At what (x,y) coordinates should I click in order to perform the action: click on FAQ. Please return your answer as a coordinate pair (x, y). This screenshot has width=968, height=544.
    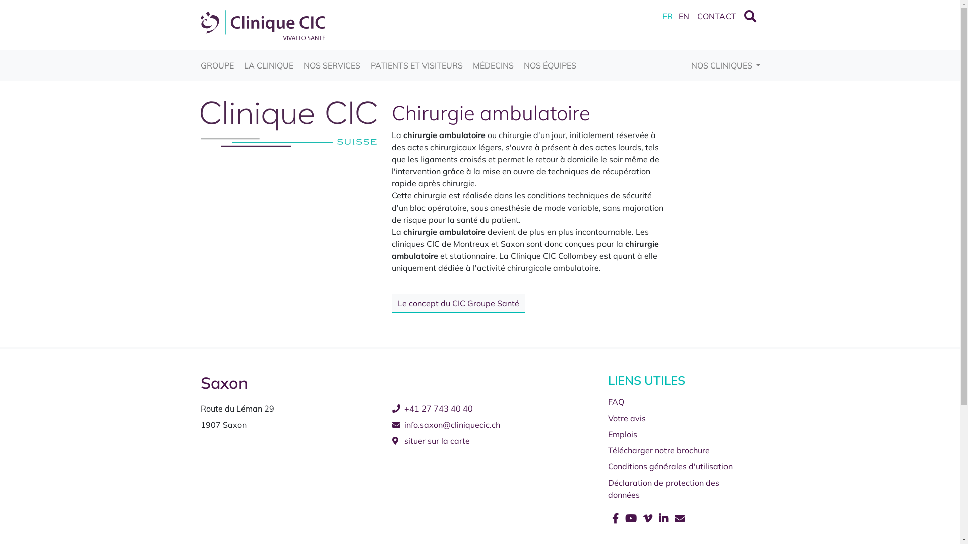
    Looking at the image, I should click on (672, 400).